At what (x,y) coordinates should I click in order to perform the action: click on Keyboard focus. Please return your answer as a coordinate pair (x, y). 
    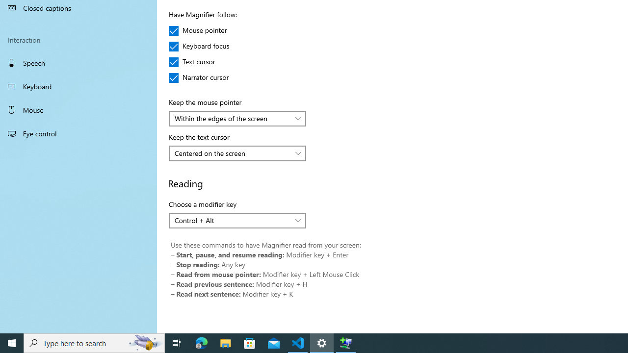
    Looking at the image, I should click on (199, 46).